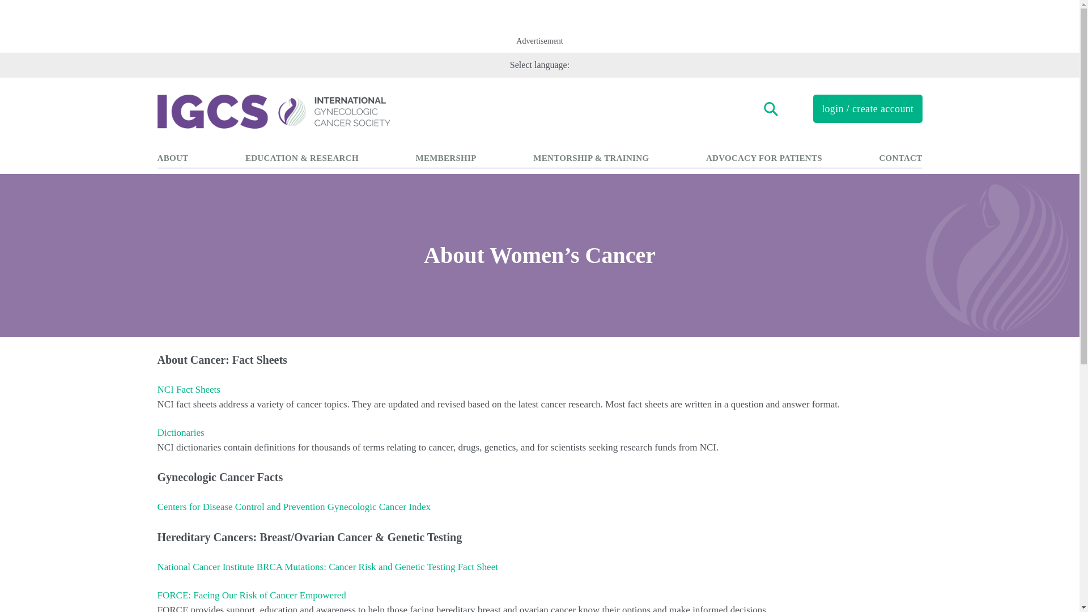 The width and height of the screenshot is (1088, 612). I want to click on IGCS, so click(348, 111).